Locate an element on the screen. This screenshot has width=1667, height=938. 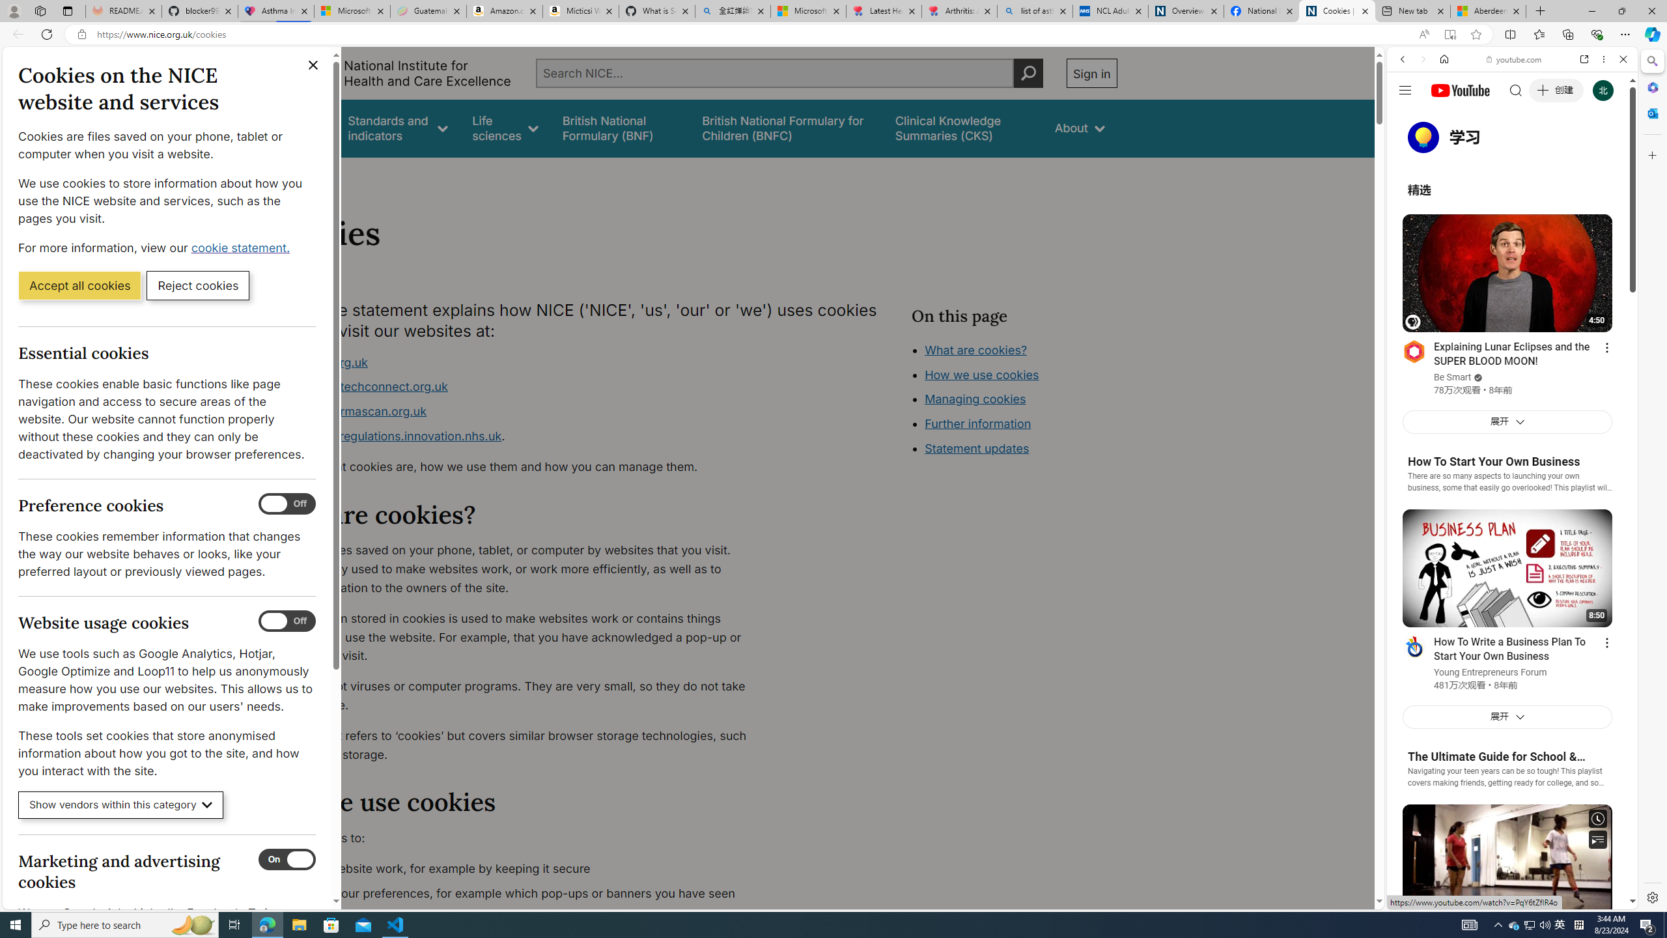
www.nice.org.uk is located at coordinates (518, 362).